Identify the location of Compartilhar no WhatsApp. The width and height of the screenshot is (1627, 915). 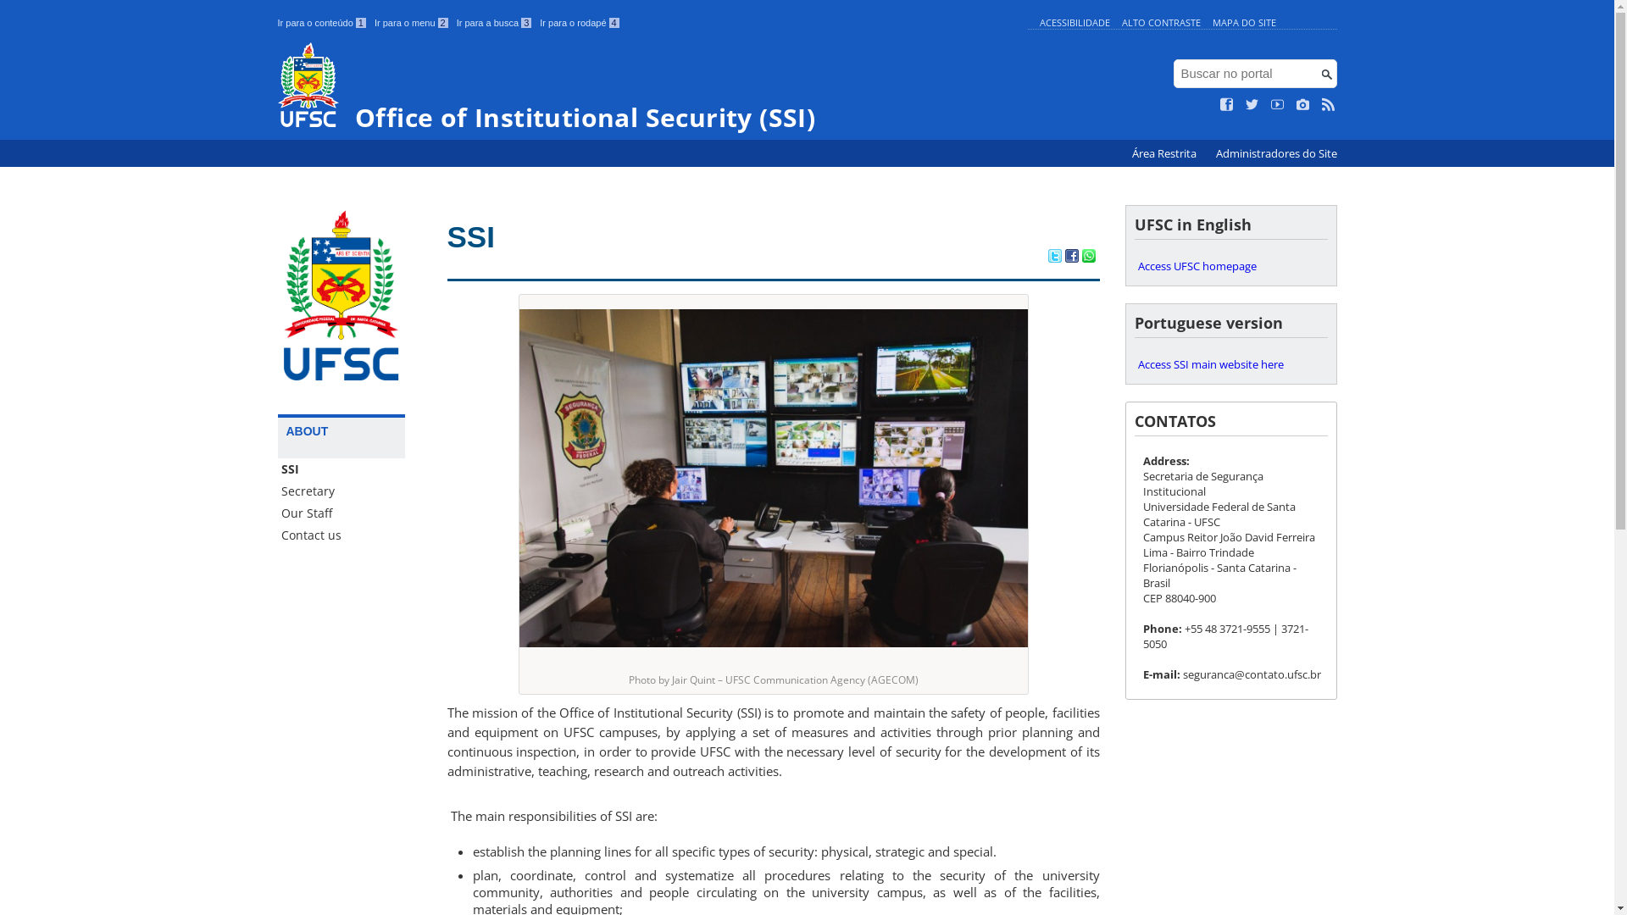
(1088, 258).